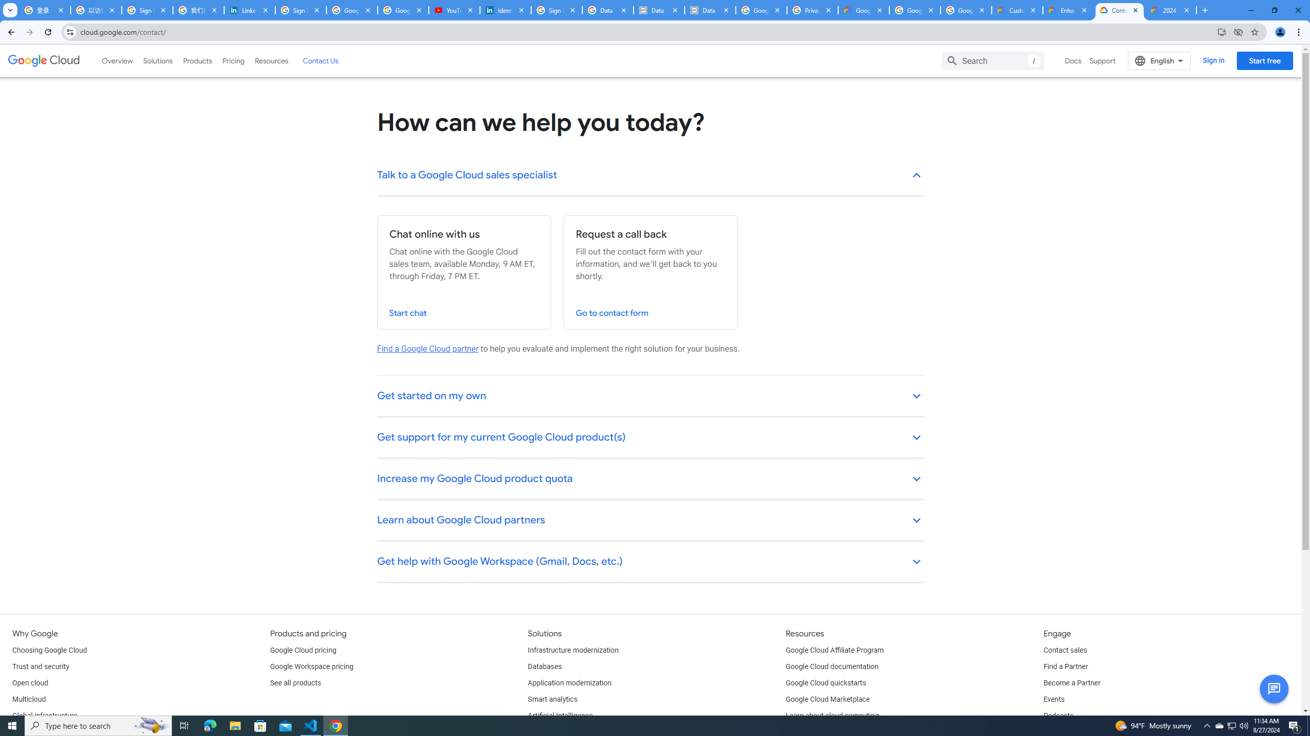 Image resolution: width=1310 pixels, height=736 pixels. Describe the element at coordinates (233, 60) in the screenshot. I see `Pricing` at that location.